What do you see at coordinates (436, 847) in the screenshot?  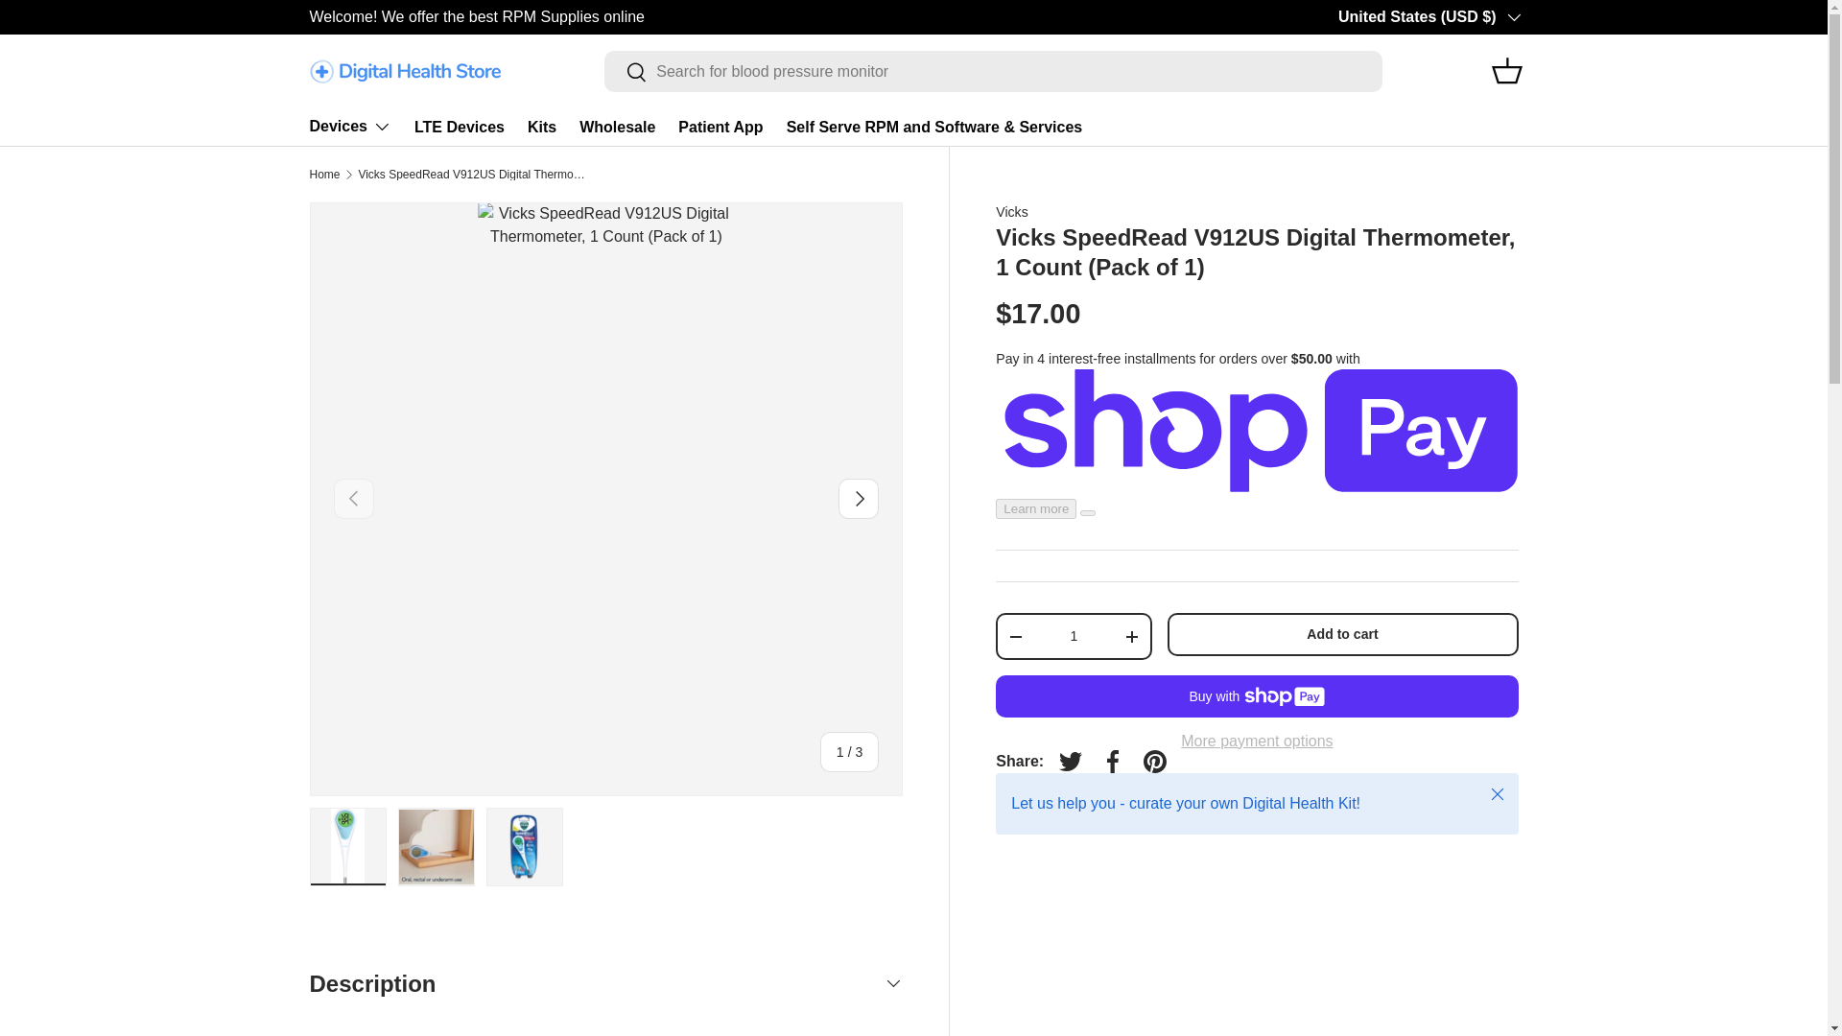 I see `Load image 2 in gallery view` at bounding box center [436, 847].